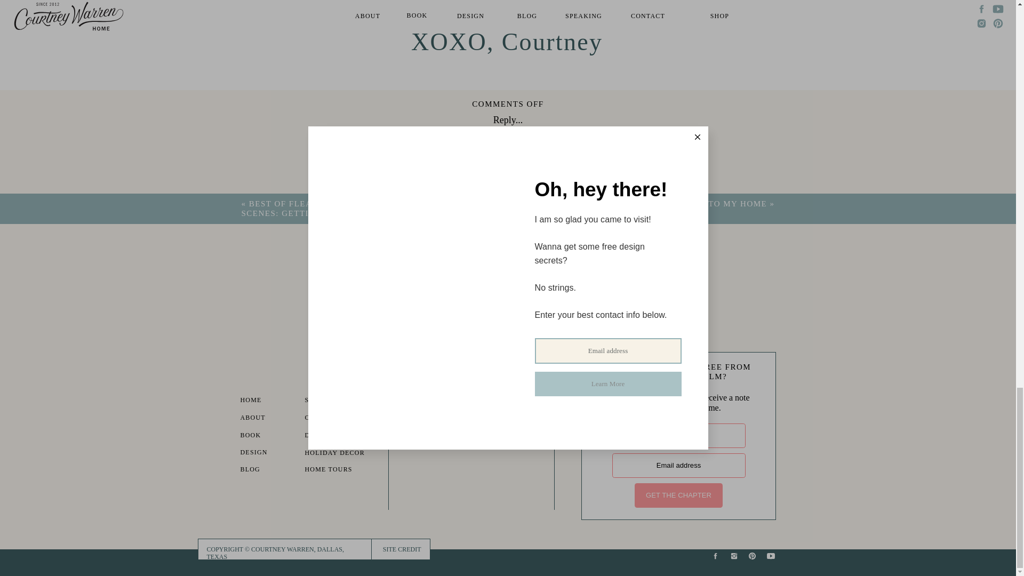 The width and height of the screenshot is (1024, 576). What do you see at coordinates (269, 419) in the screenshot?
I see `ABOUT` at bounding box center [269, 419].